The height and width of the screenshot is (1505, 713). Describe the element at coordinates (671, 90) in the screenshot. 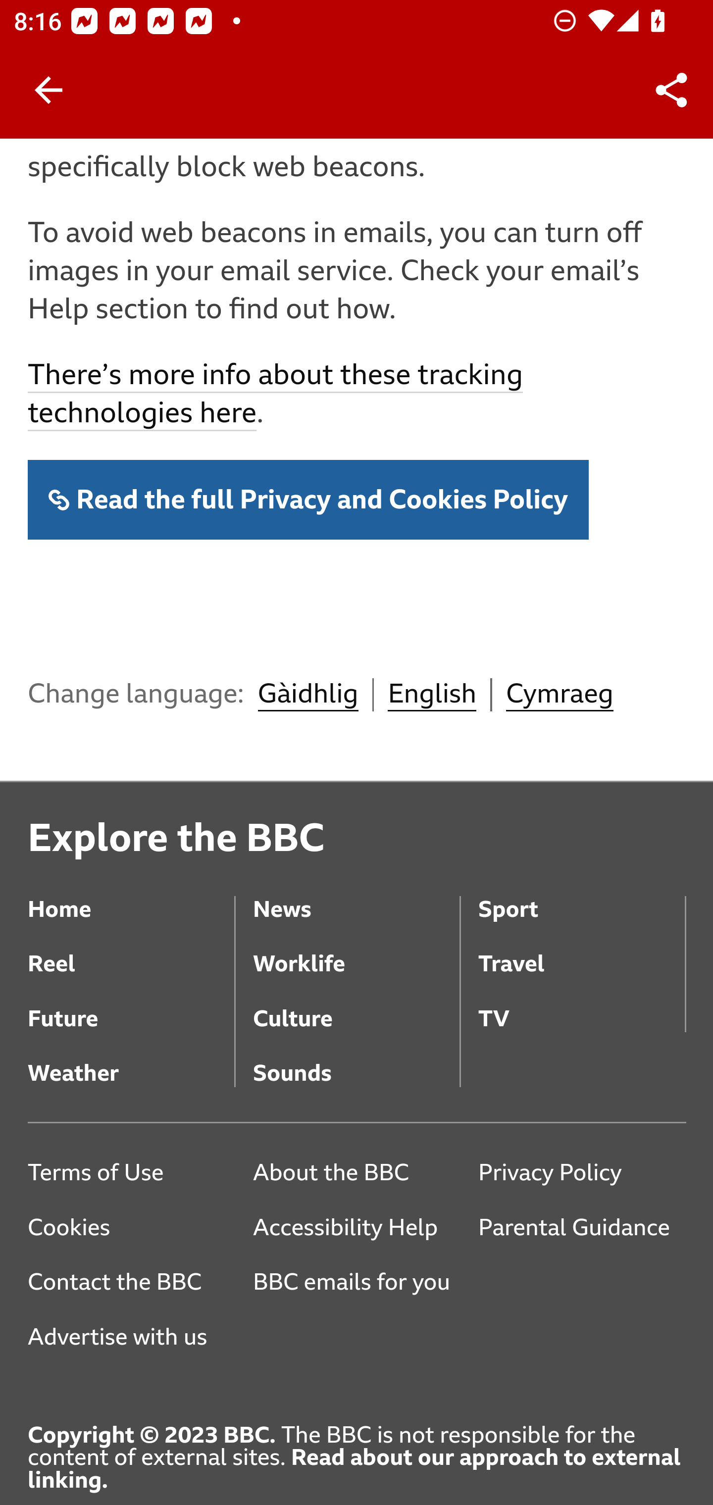

I see `Share` at that location.